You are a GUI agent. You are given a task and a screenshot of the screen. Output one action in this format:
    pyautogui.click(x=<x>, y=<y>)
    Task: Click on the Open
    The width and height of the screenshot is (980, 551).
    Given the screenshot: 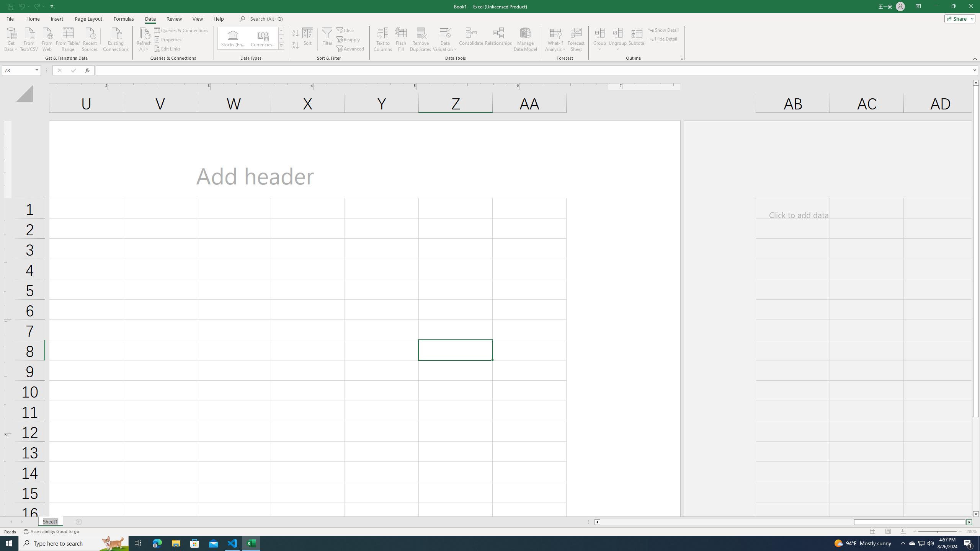 What is the action you would take?
    pyautogui.click(x=37, y=70)
    